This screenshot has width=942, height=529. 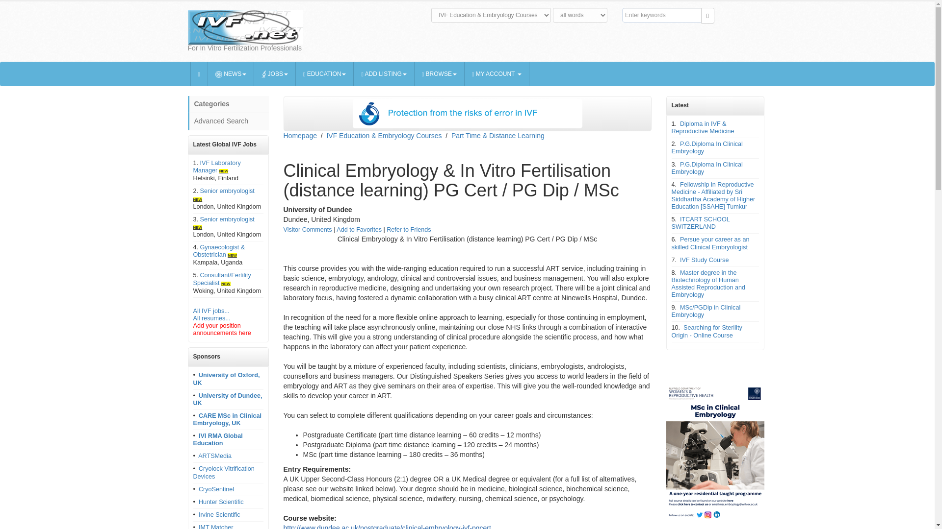 I want to click on JOBS, so click(x=275, y=73).